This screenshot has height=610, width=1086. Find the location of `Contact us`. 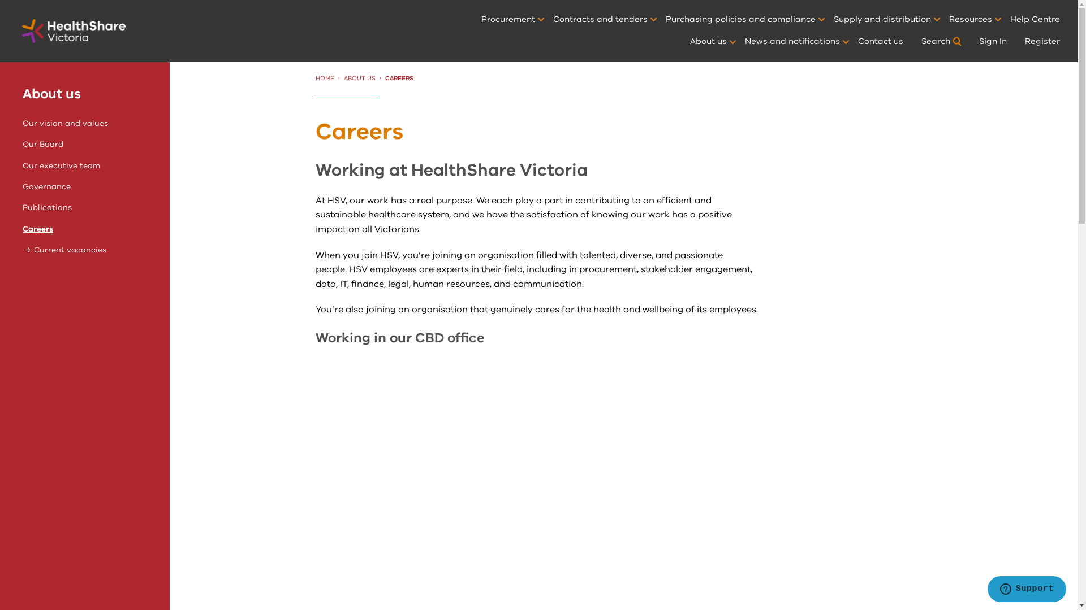

Contact us is located at coordinates (881, 42).